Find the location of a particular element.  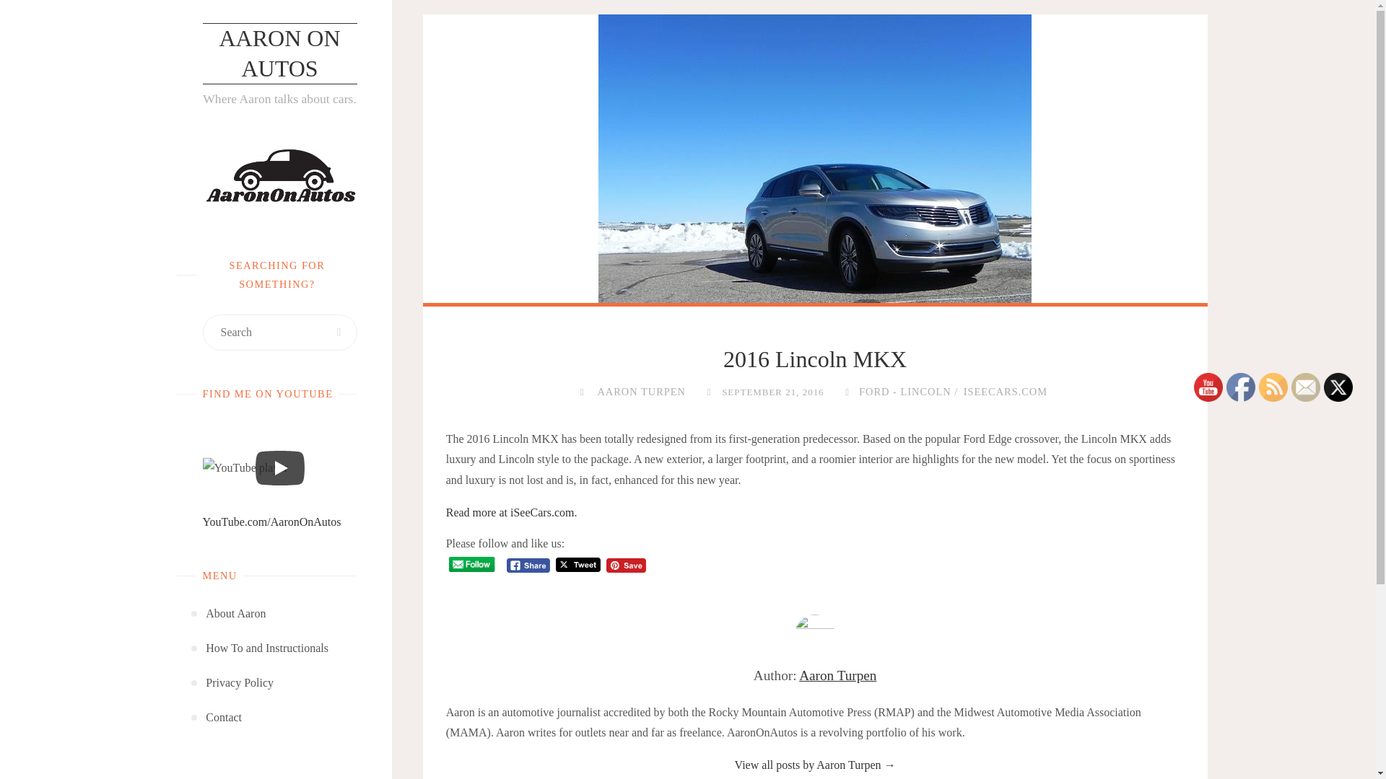

Read more at iSeeCars.com. is located at coordinates (512, 512).